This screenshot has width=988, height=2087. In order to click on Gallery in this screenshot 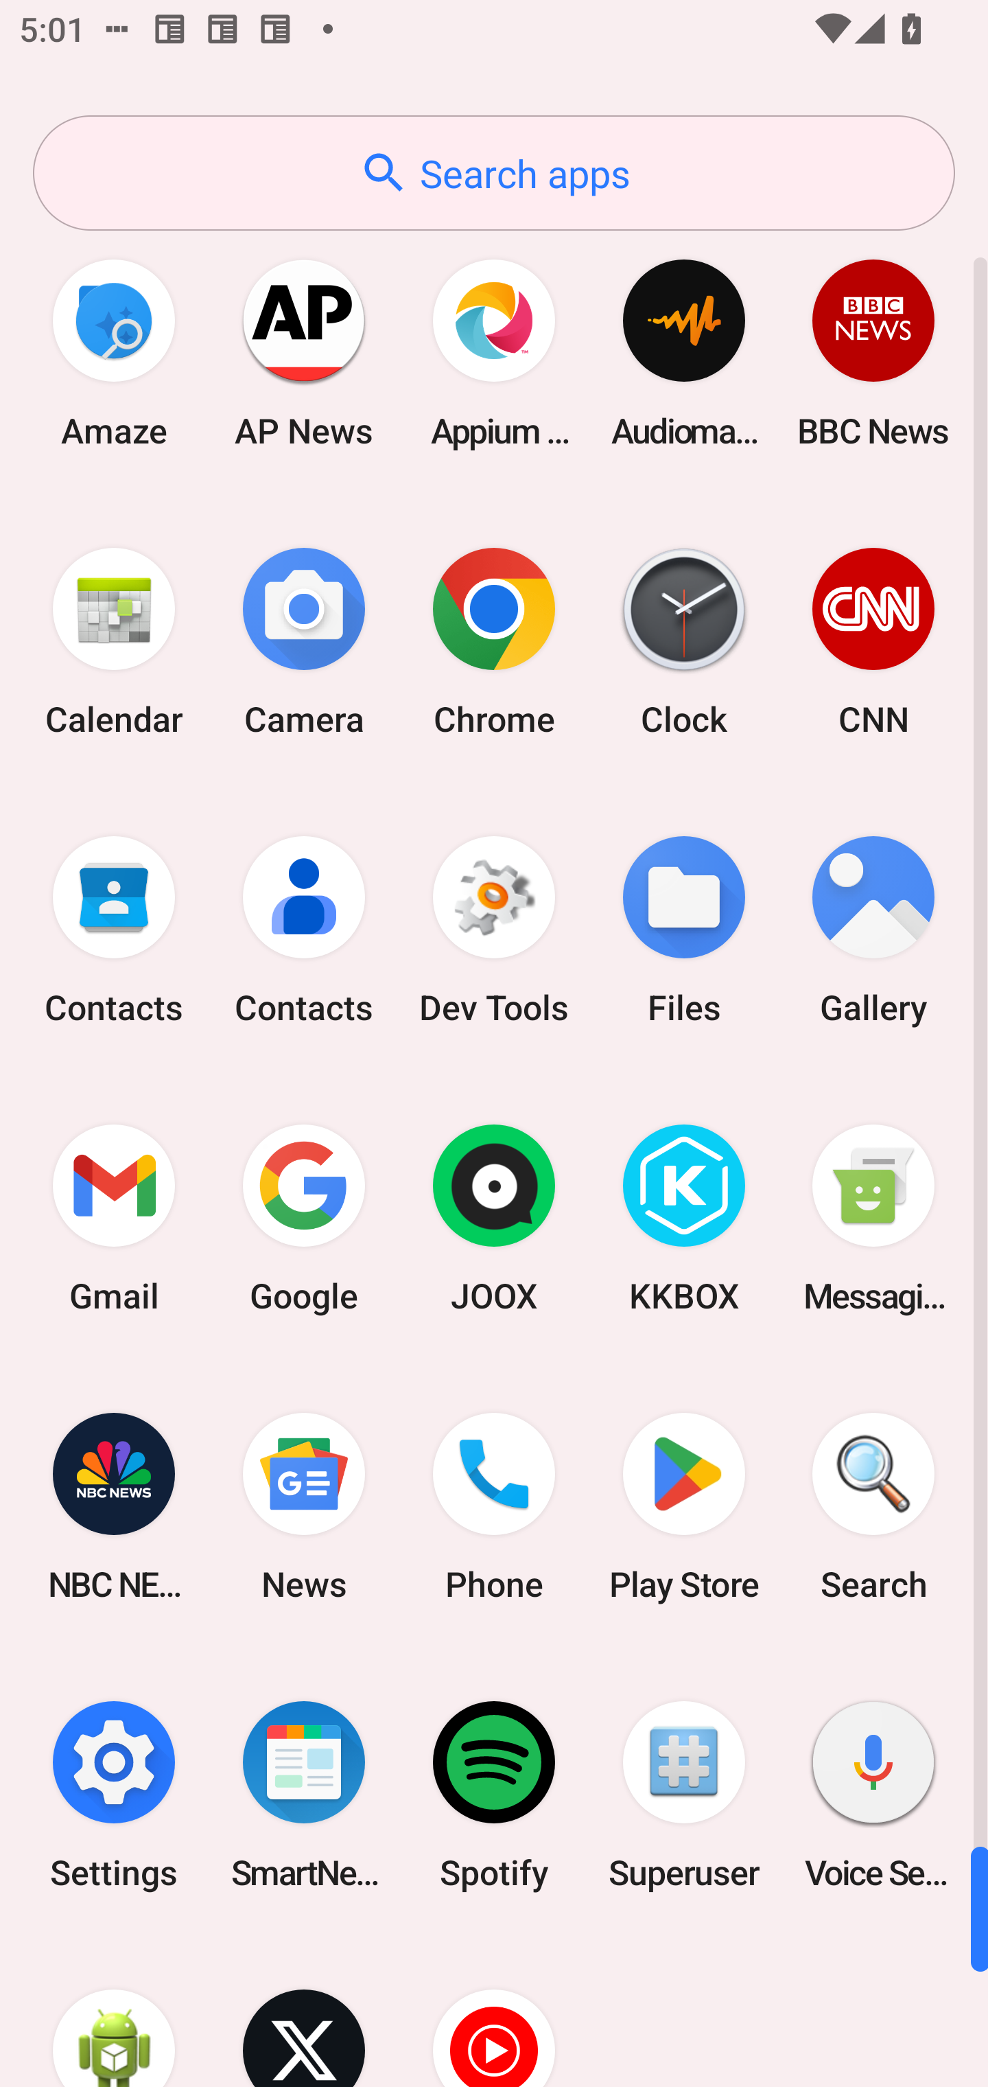, I will do `click(873, 931)`.